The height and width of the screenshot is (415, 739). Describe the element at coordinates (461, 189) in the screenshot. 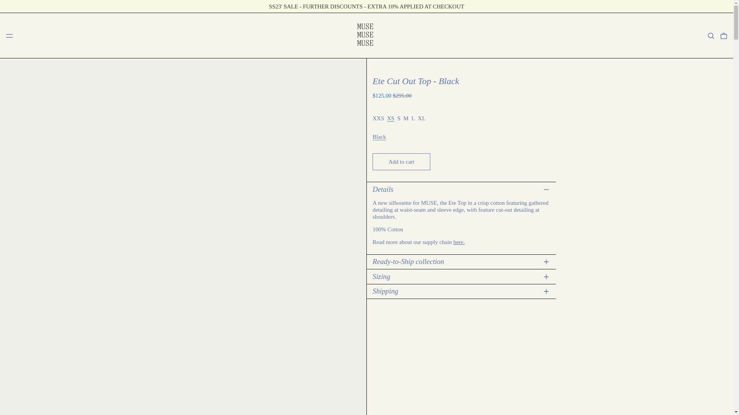

I see `Details` at that location.